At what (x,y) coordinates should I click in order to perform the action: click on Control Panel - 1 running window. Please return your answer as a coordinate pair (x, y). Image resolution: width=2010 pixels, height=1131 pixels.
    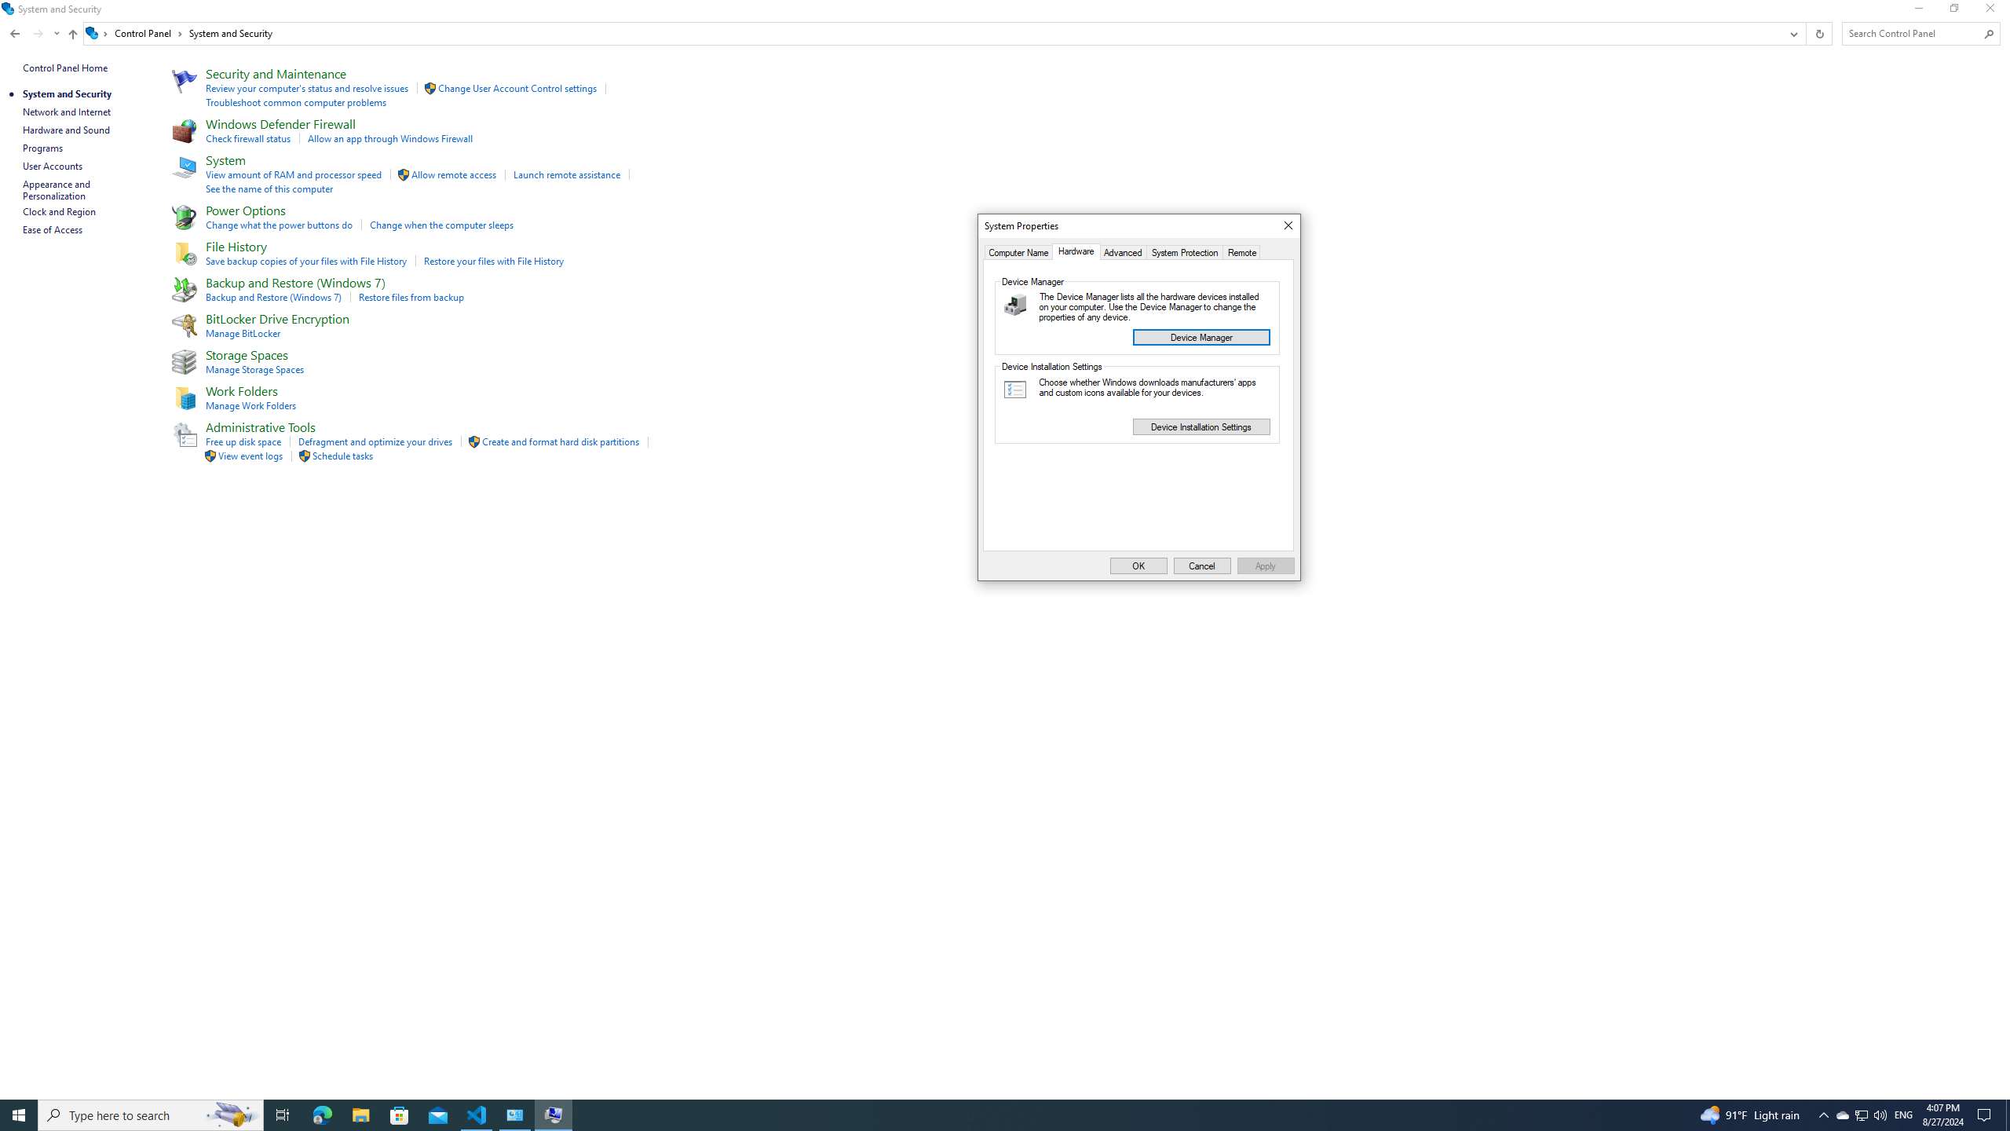
    Looking at the image, I should click on (515, 1115).